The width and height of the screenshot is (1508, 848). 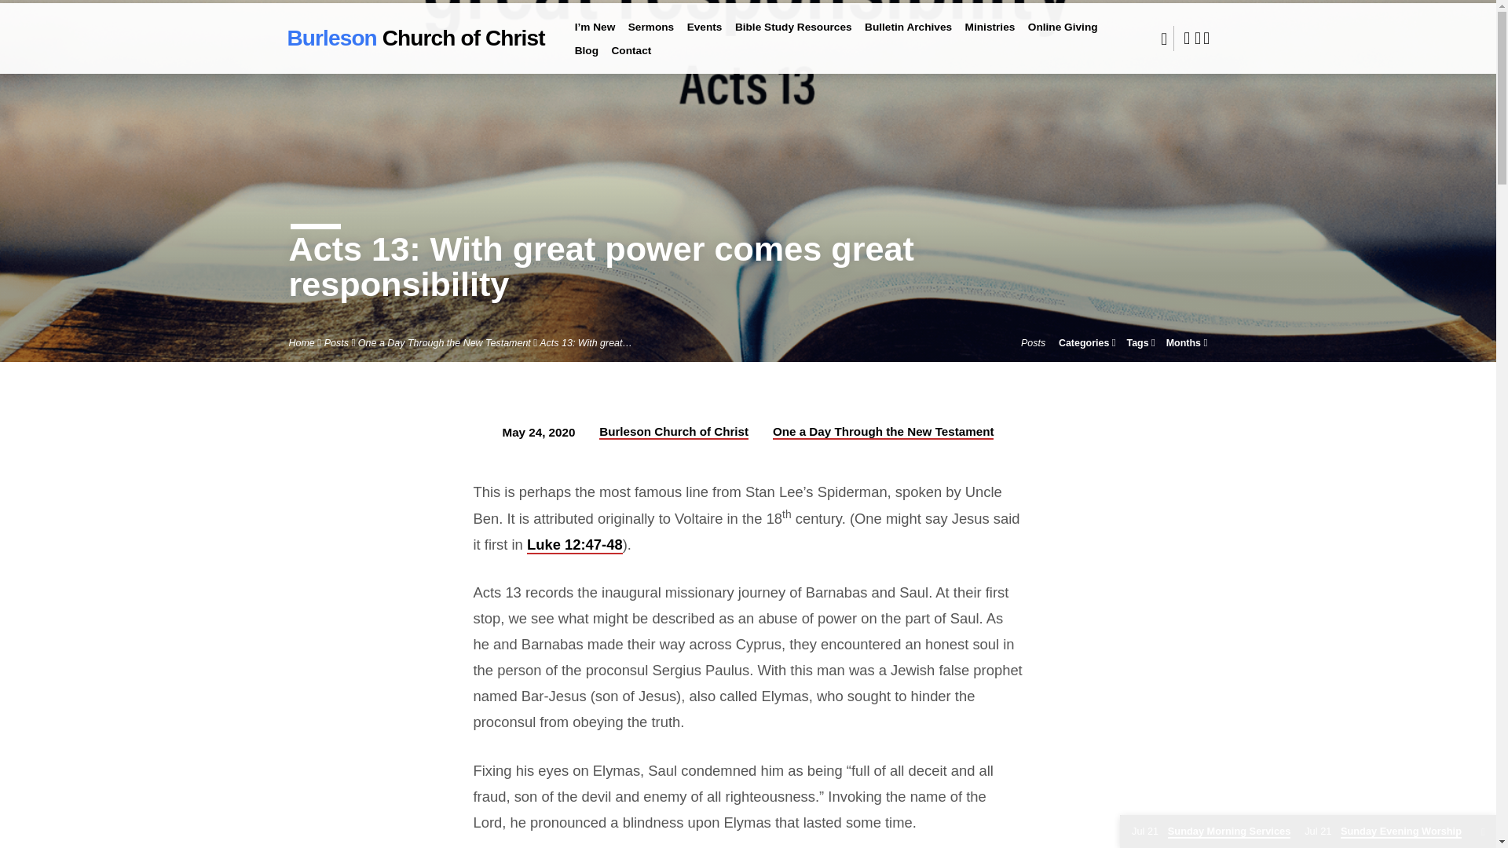 What do you see at coordinates (908, 35) in the screenshot?
I see `Bulletin Archives` at bounding box center [908, 35].